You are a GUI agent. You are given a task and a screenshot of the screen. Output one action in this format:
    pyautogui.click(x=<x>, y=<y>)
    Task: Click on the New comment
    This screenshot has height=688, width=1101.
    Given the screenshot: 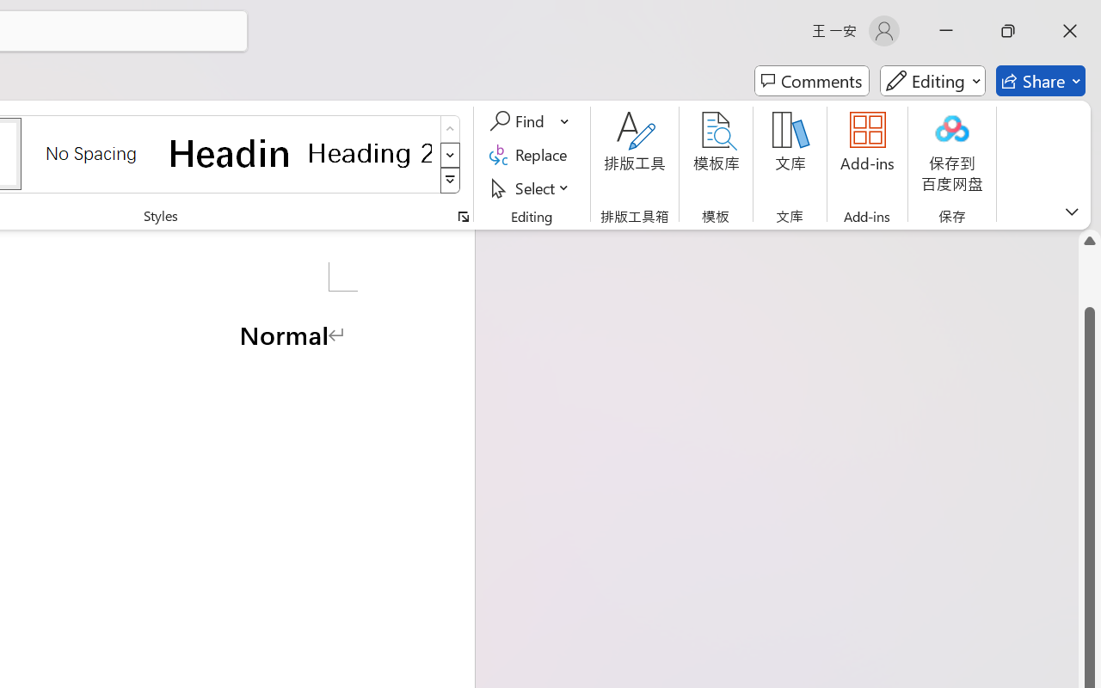 What is the action you would take?
    pyautogui.click(x=866, y=146)
    